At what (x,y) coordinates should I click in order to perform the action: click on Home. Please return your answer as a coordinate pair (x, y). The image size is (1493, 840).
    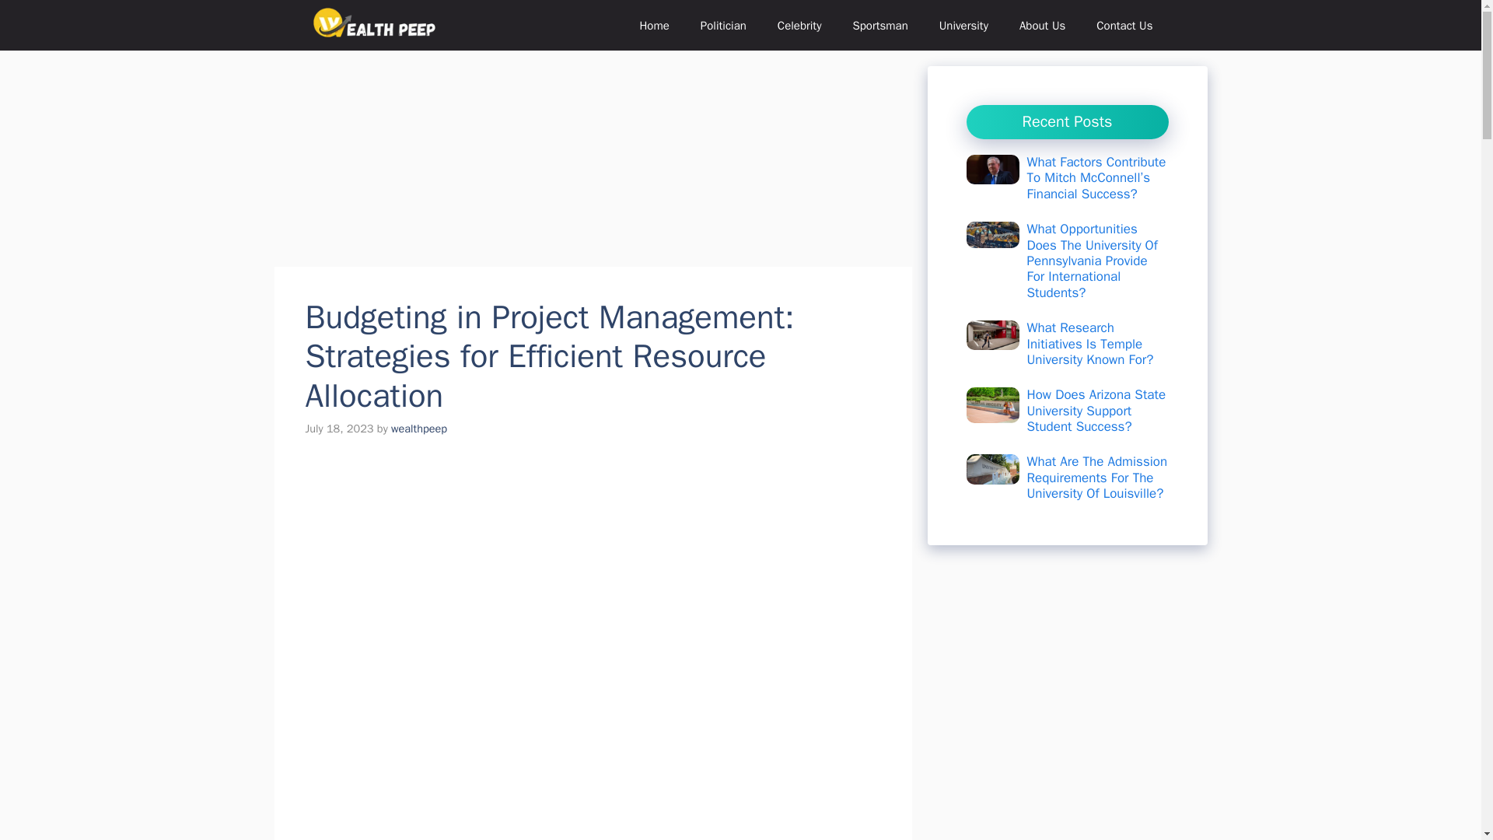
    Looking at the image, I should click on (653, 25).